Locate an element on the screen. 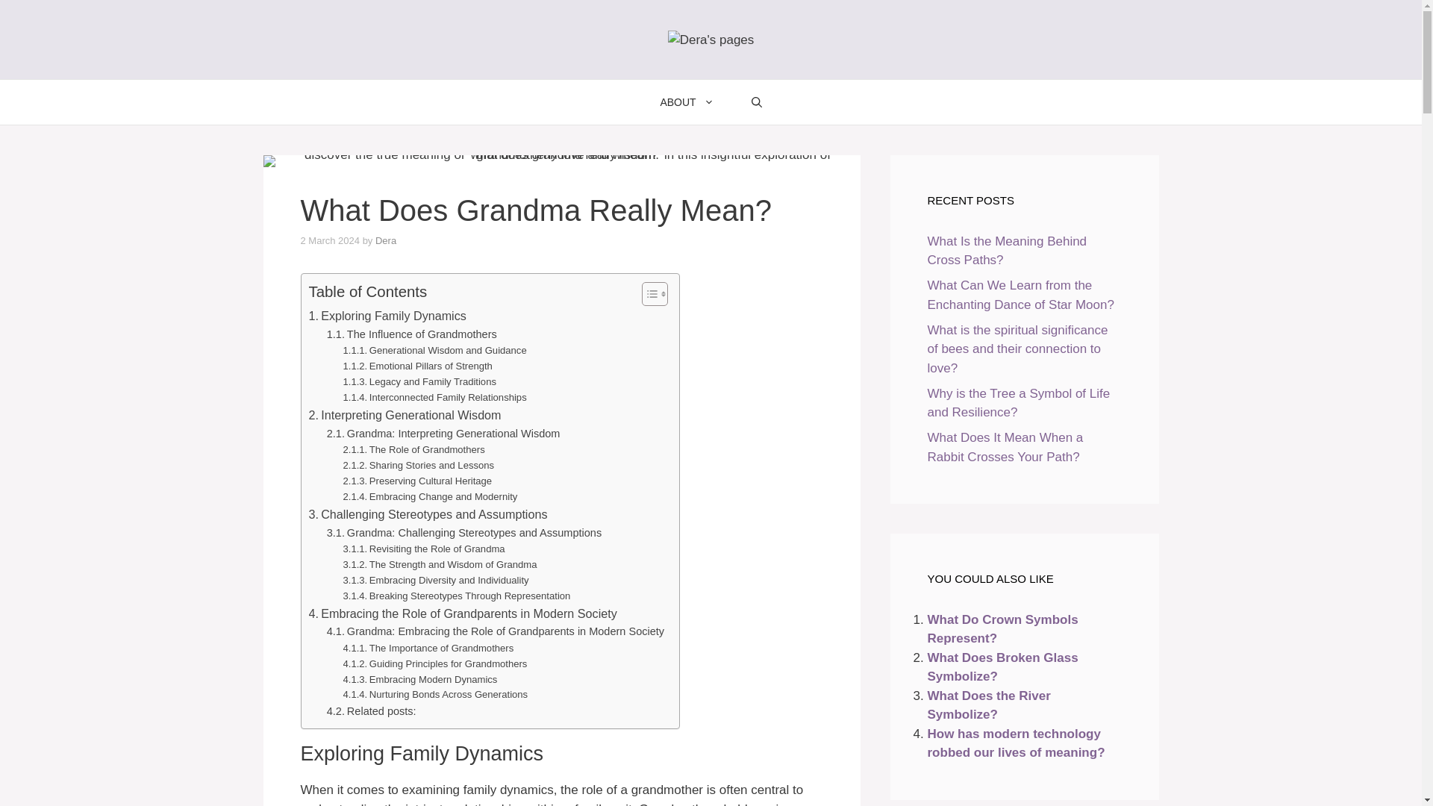 The height and width of the screenshot is (806, 1433). Emotional Pillars of Strength is located at coordinates (418, 366).